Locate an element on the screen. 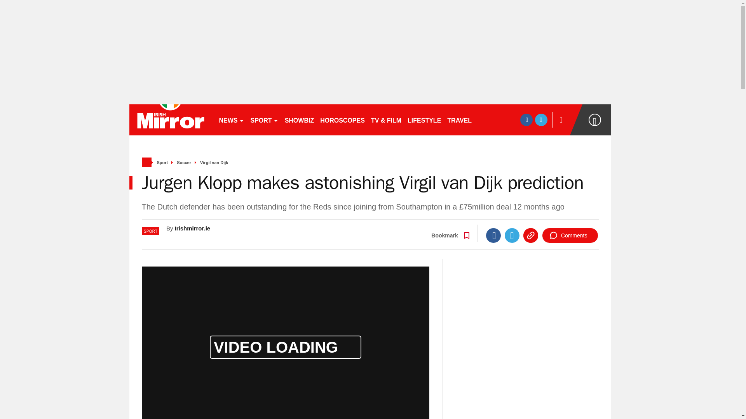  NEWS is located at coordinates (232, 119).